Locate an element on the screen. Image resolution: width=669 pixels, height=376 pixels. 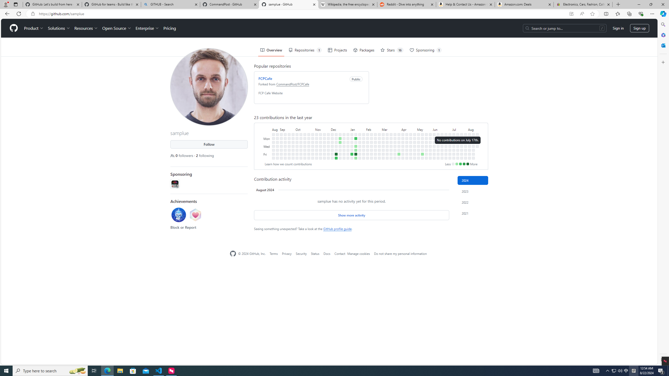
No contributions on March 3rd. is located at coordinates (383, 134).